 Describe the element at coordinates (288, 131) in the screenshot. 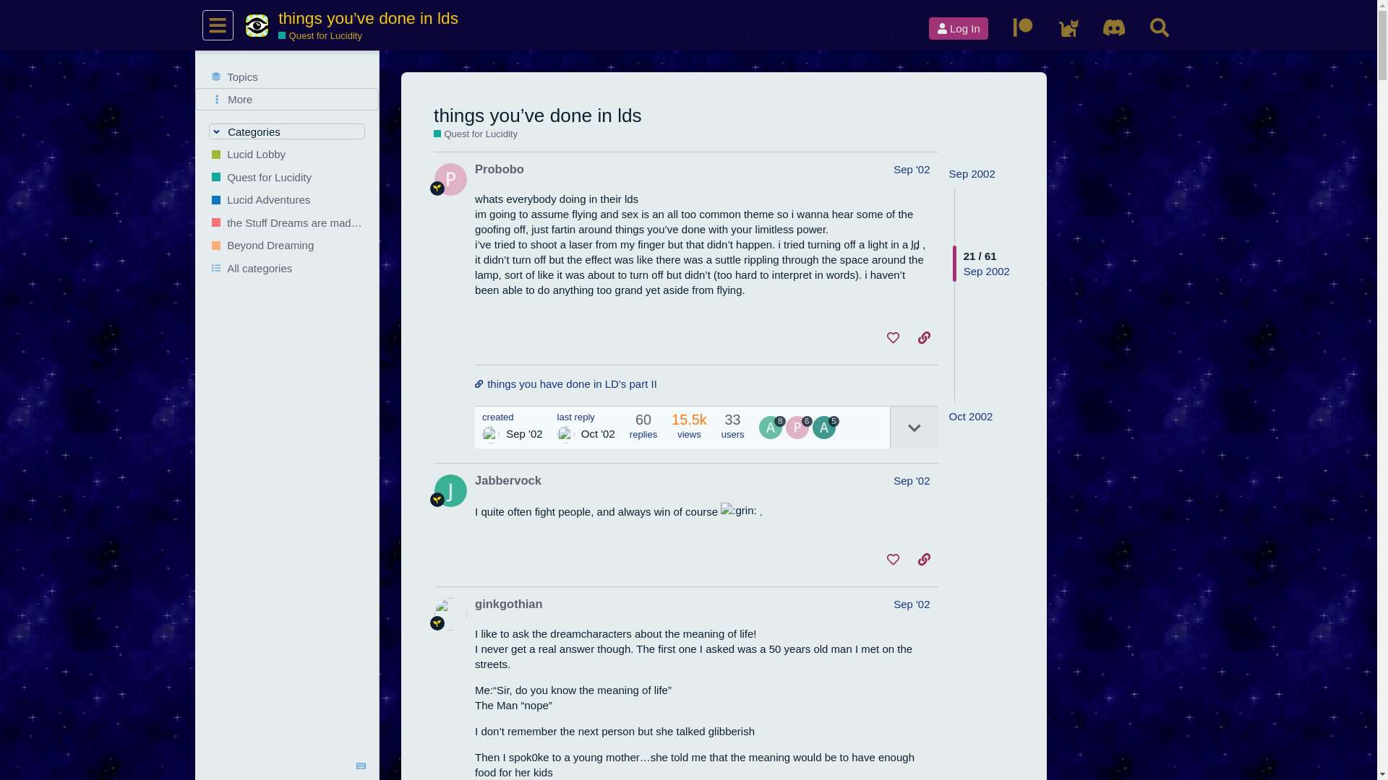

I see `Toggle section` at that location.